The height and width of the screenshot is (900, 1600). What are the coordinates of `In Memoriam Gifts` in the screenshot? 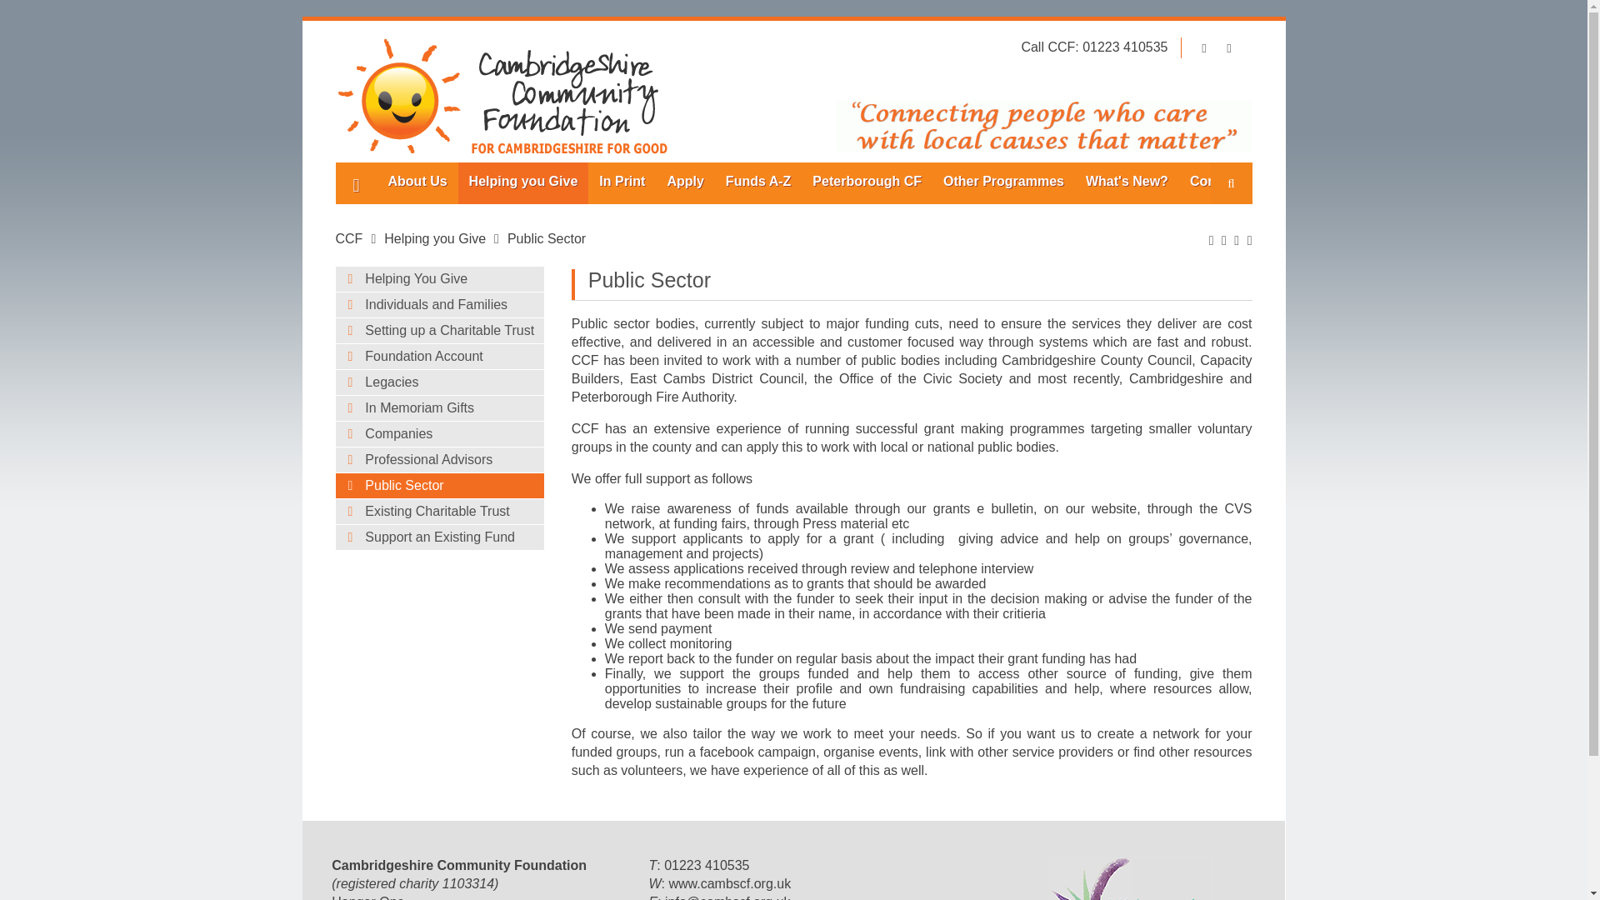 It's located at (438, 408).